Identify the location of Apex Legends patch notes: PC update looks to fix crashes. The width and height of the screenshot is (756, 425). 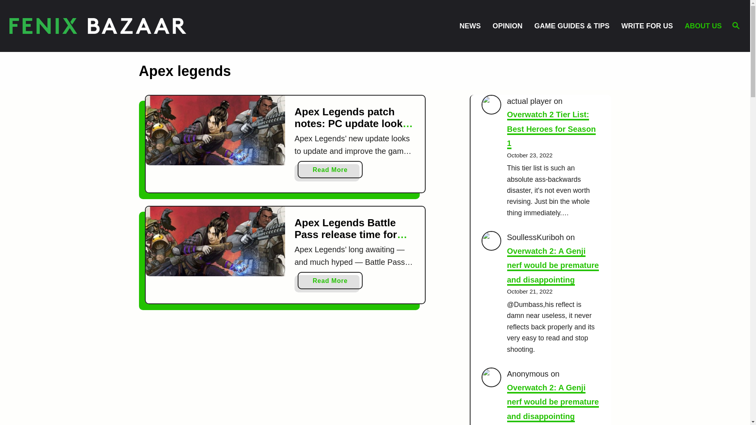
(216, 130).